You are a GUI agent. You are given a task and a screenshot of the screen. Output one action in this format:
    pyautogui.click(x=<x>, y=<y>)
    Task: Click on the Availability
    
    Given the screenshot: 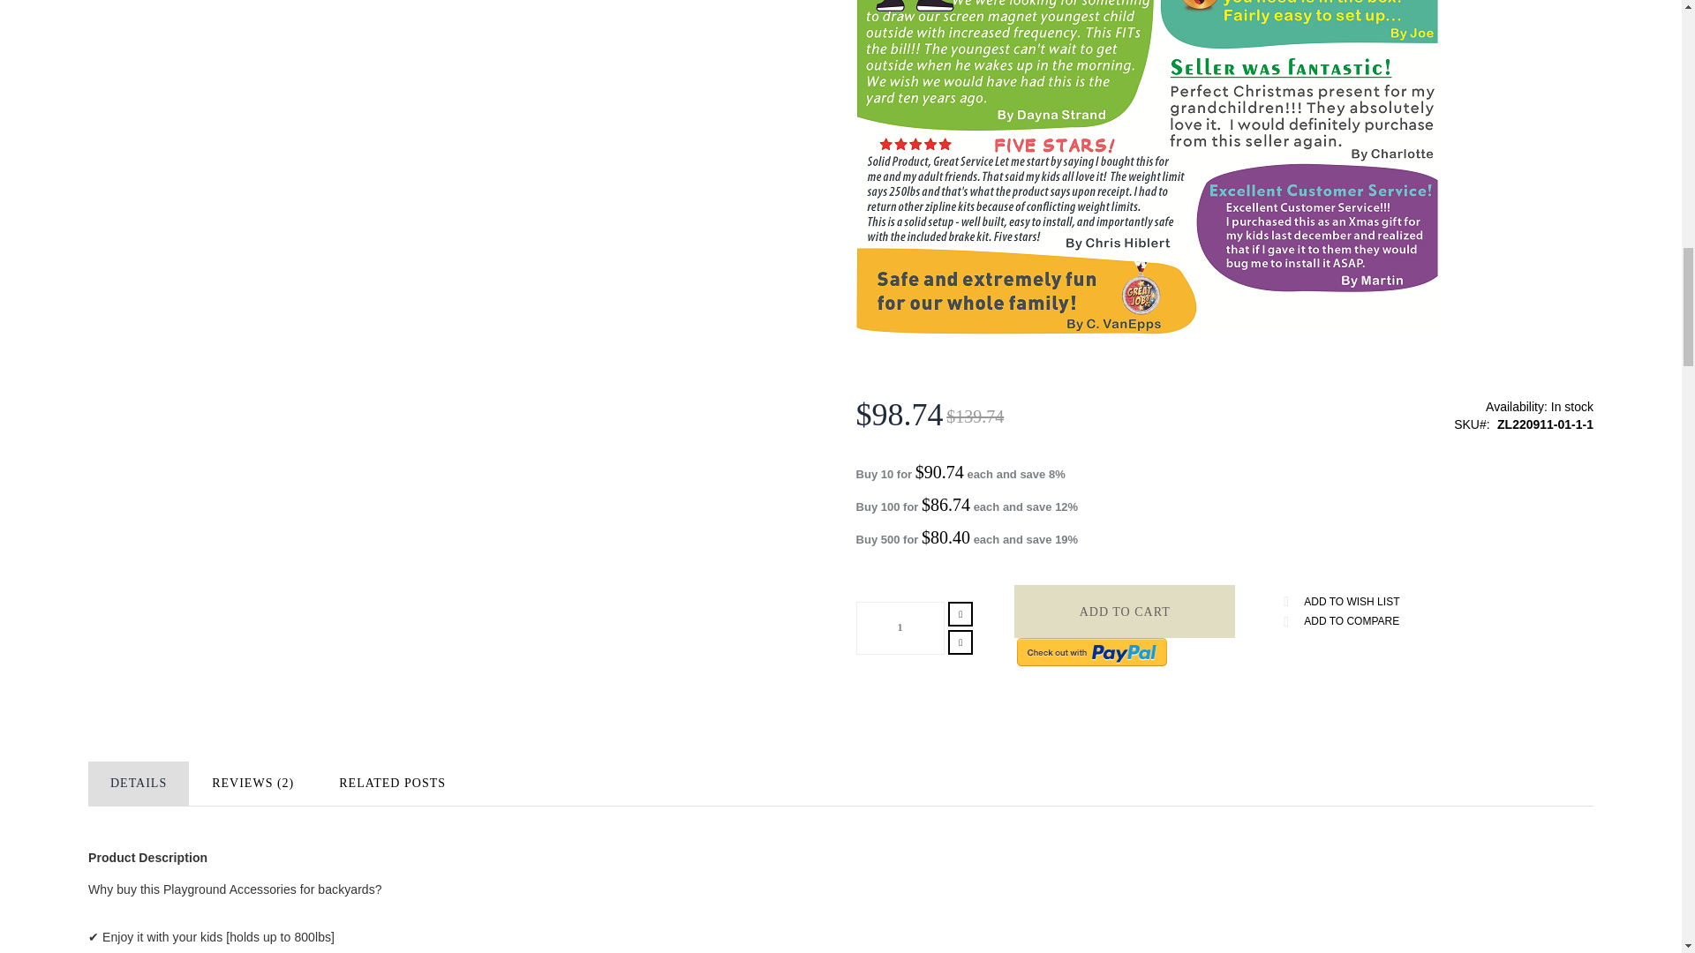 What is the action you would take?
    pyautogui.click(x=1457, y=408)
    